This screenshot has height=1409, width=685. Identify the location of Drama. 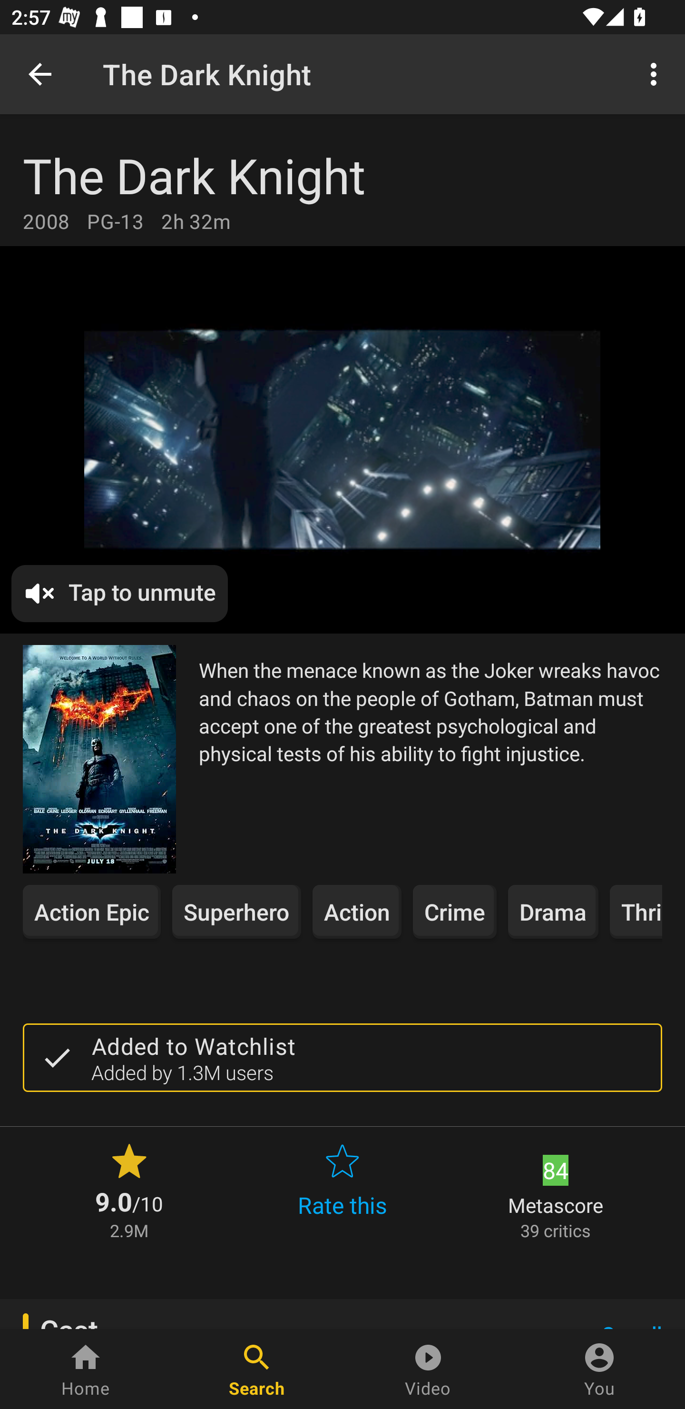
(553, 911).